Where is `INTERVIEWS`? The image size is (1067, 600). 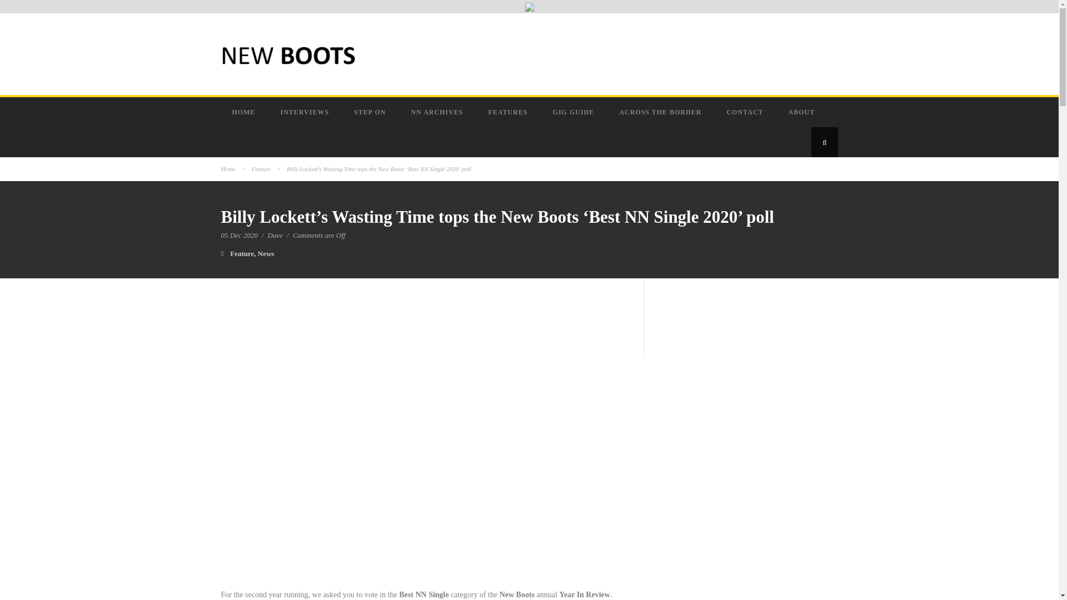
INTERVIEWS is located at coordinates (306, 112).